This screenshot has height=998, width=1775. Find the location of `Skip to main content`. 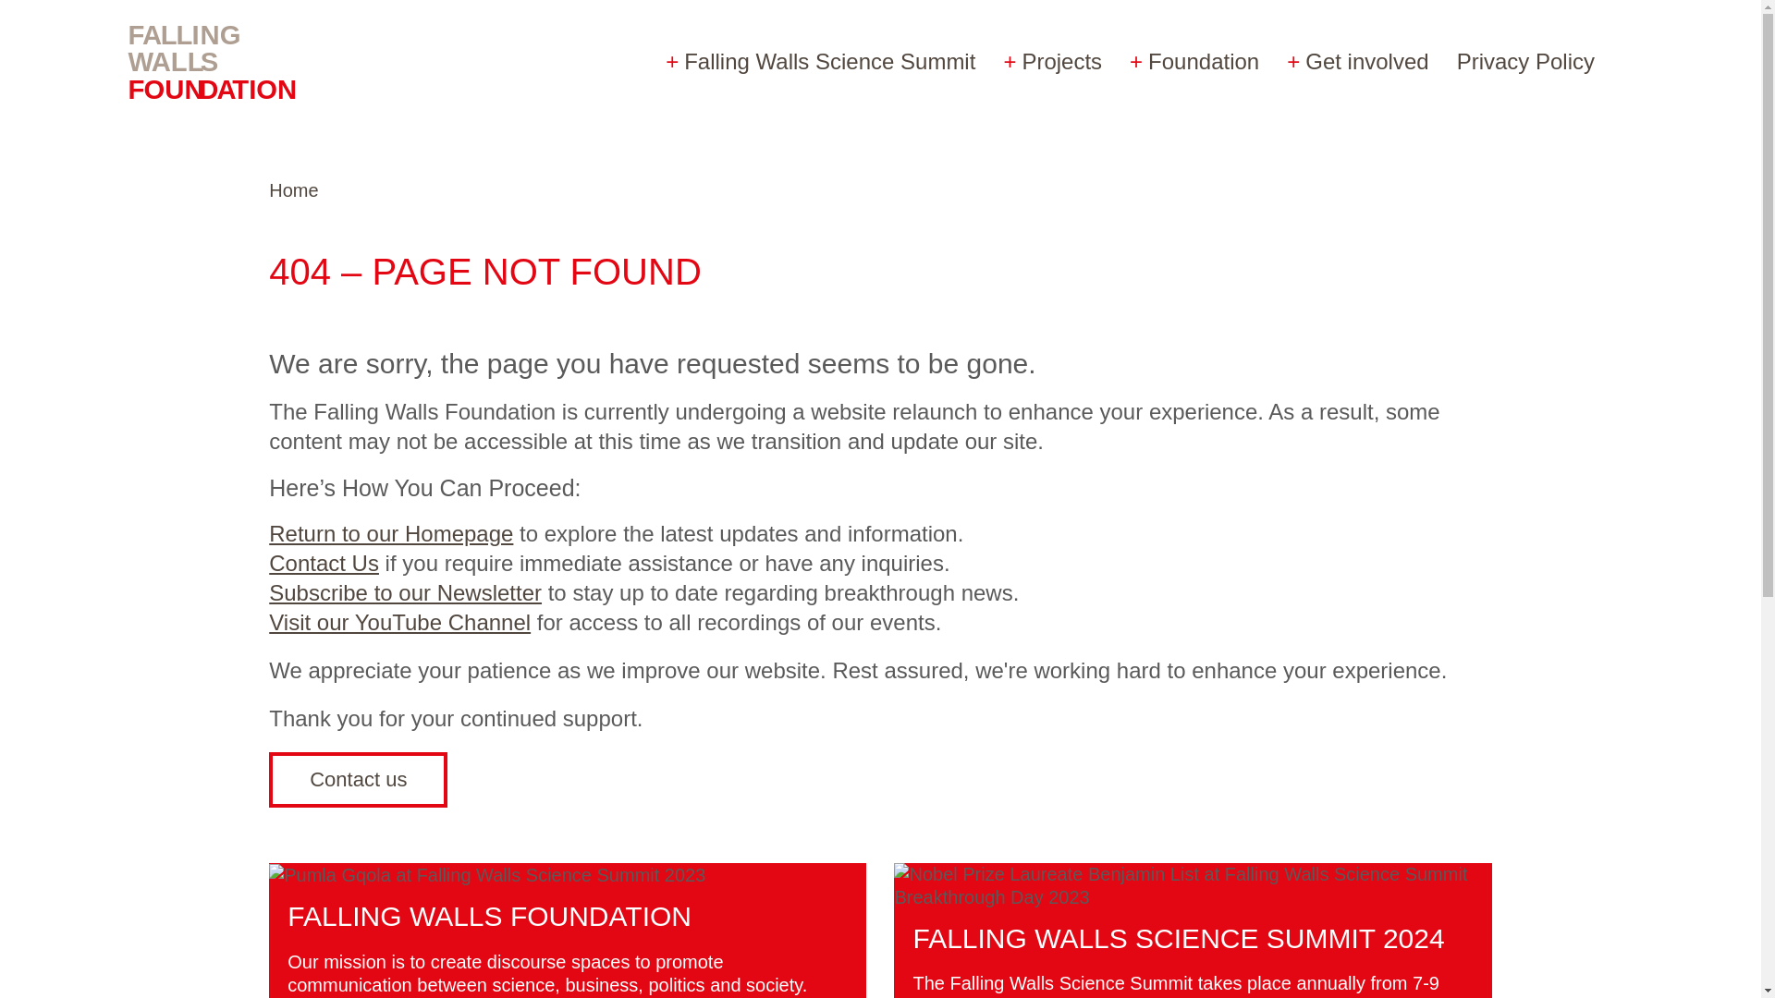

Skip to main content is located at coordinates (102, 19).